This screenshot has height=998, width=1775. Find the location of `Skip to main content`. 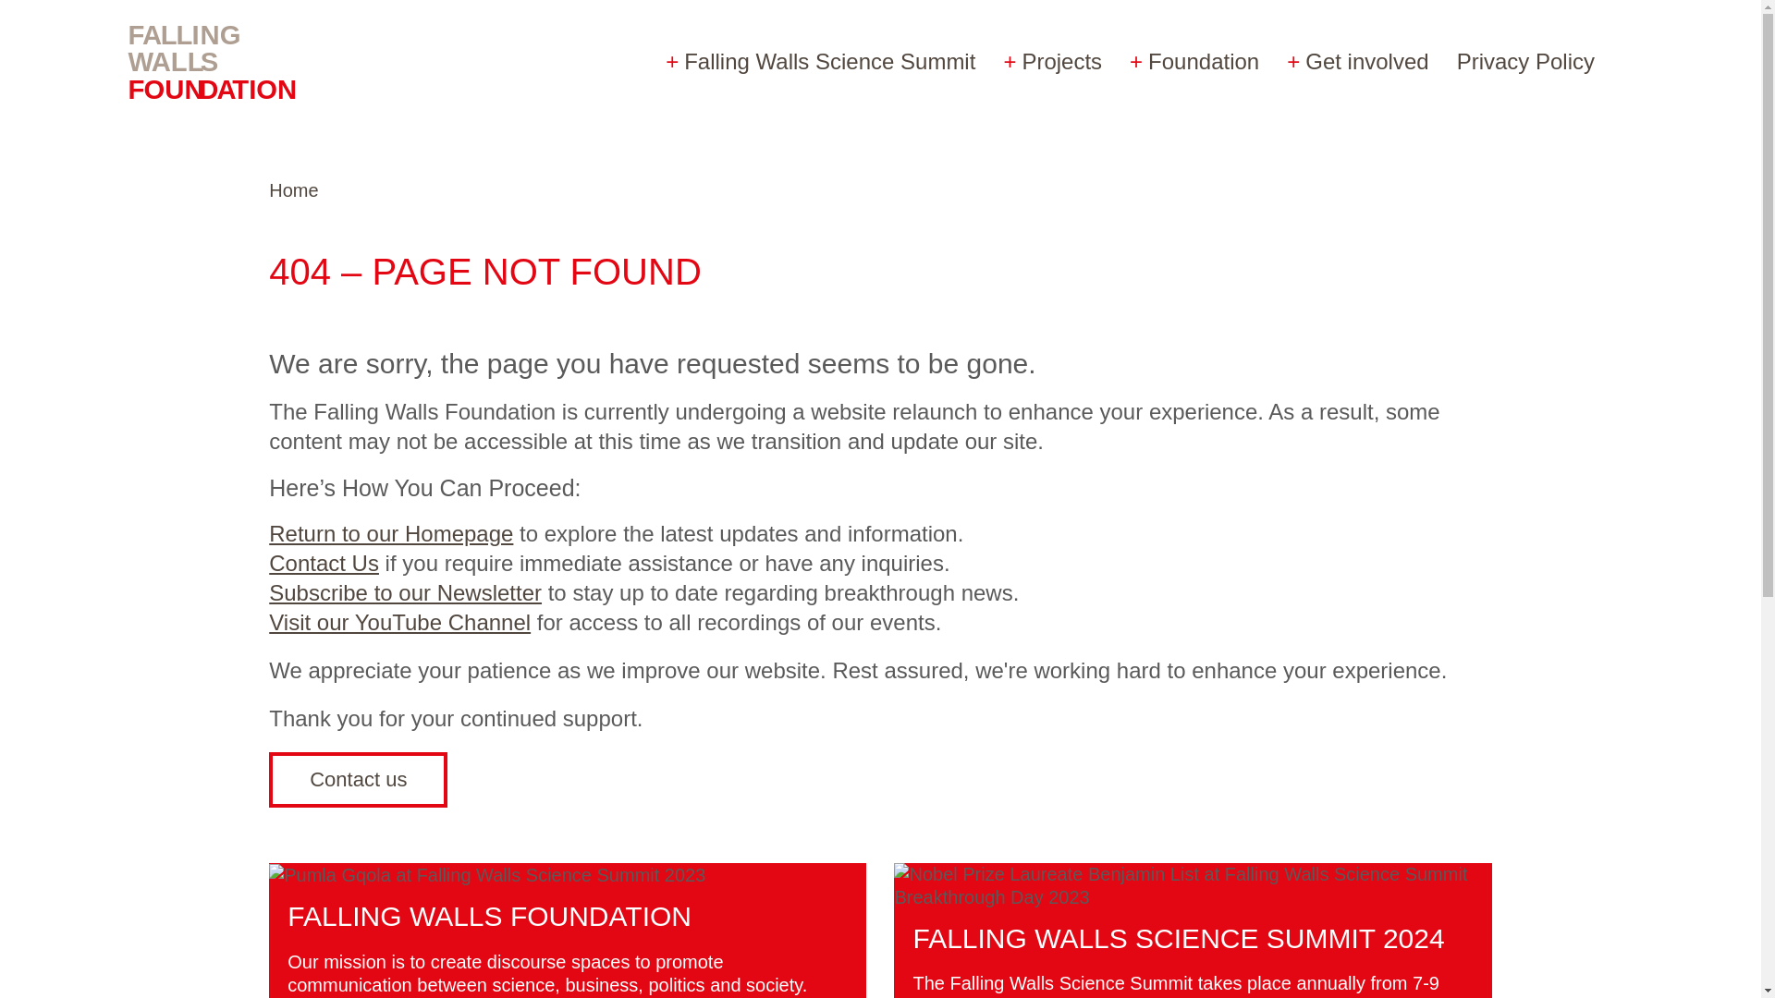

Skip to main content is located at coordinates (102, 19).